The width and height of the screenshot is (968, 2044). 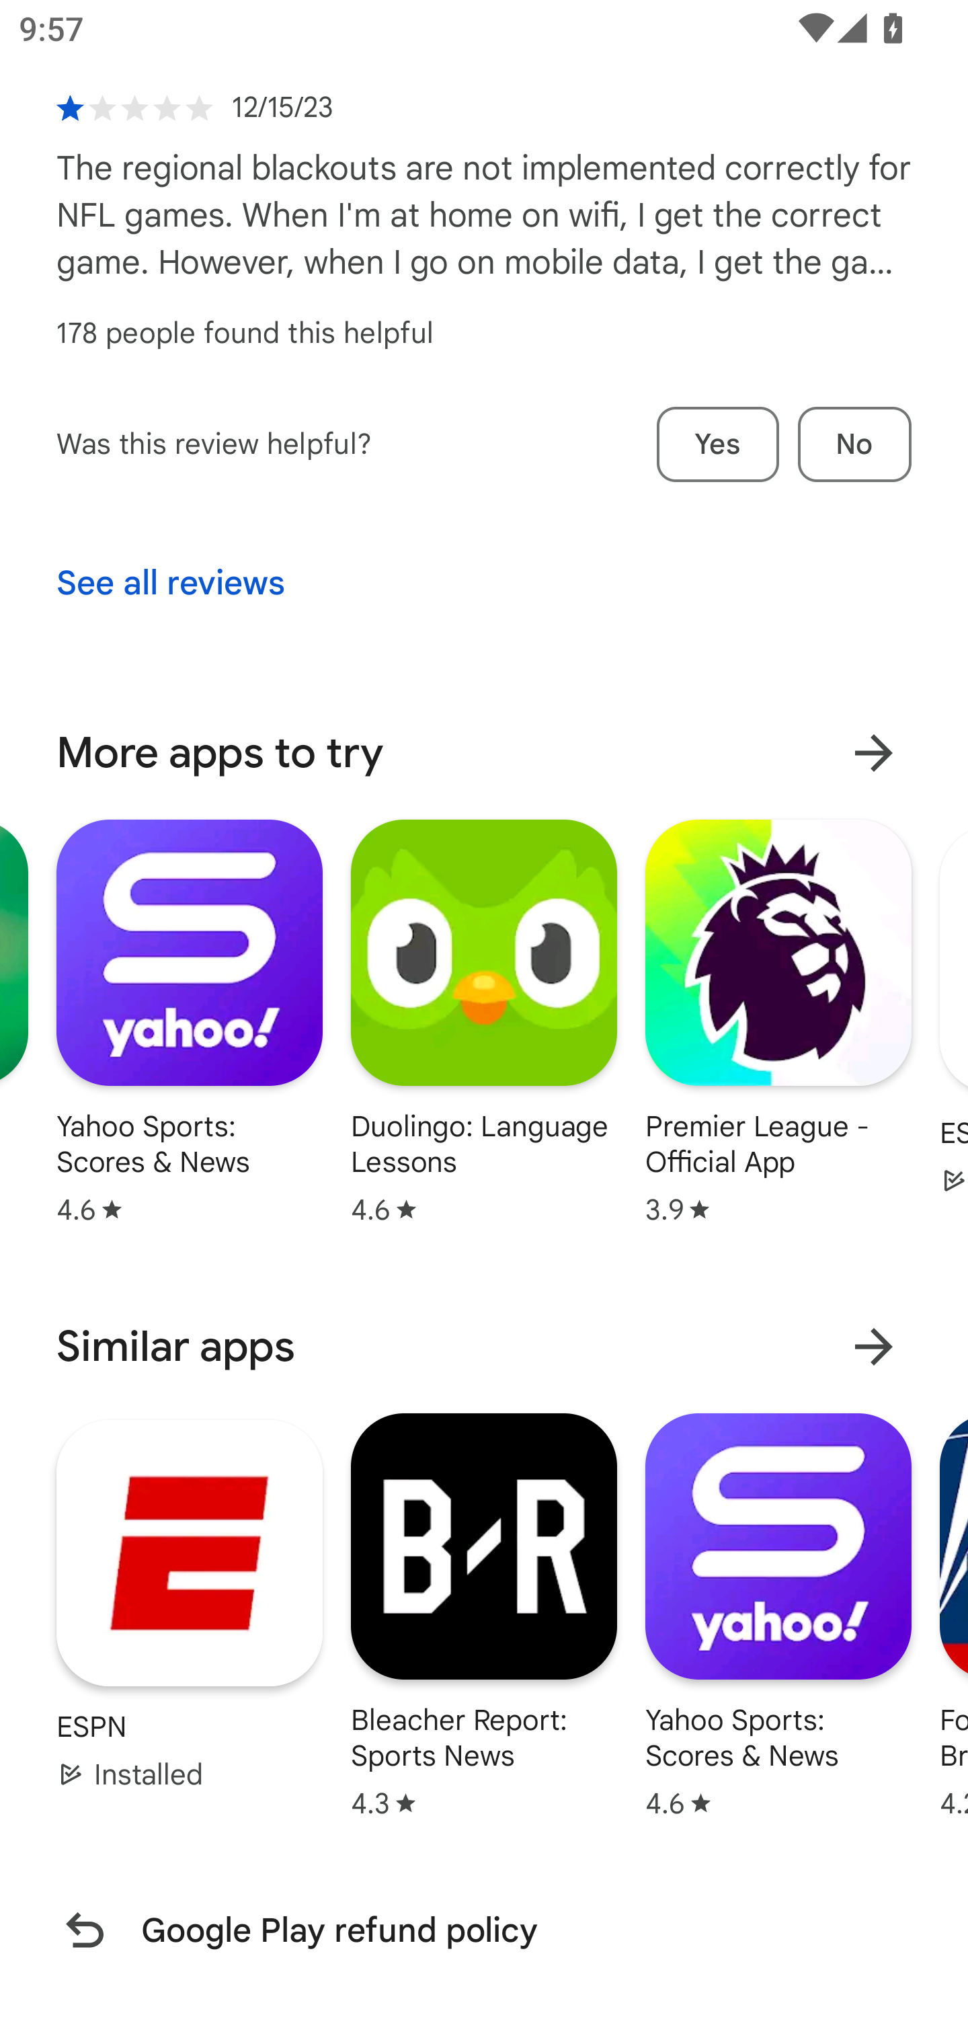 What do you see at coordinates (873, 753) in the screenshot?
I see `More results for More apps to try` at bounding box center [873, 753].